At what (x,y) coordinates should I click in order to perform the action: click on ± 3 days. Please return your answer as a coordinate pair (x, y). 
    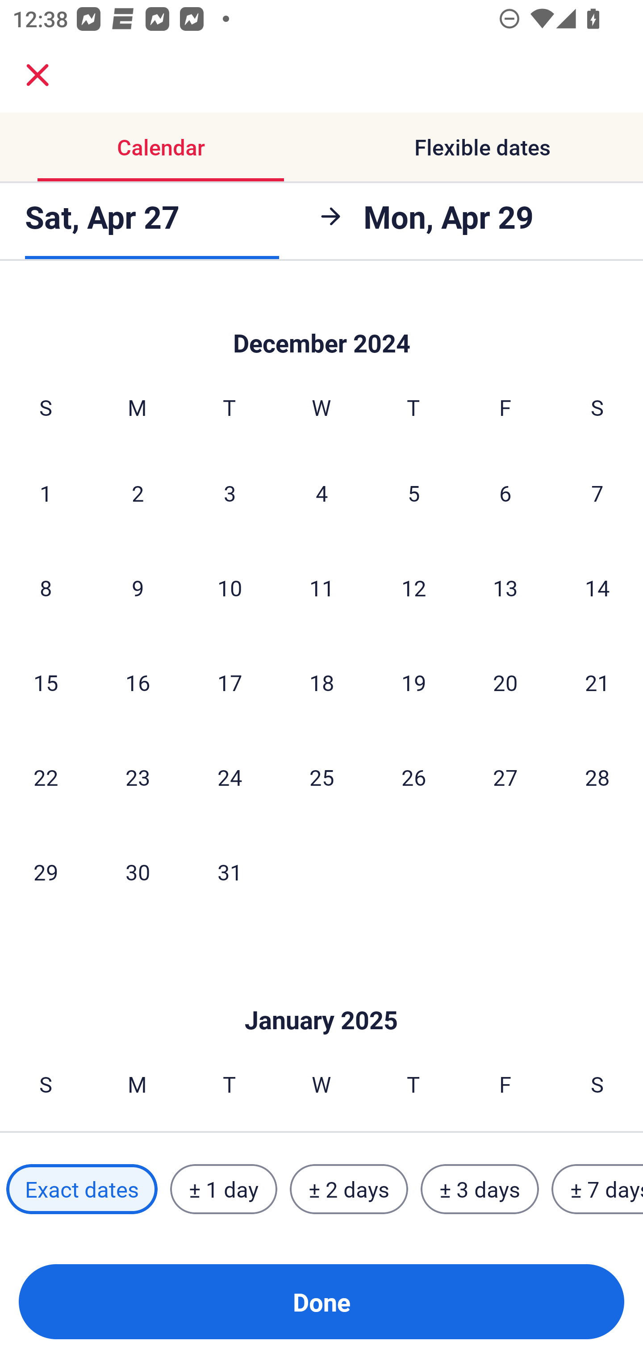
    Looking at the image, I should click on (480, 1189).